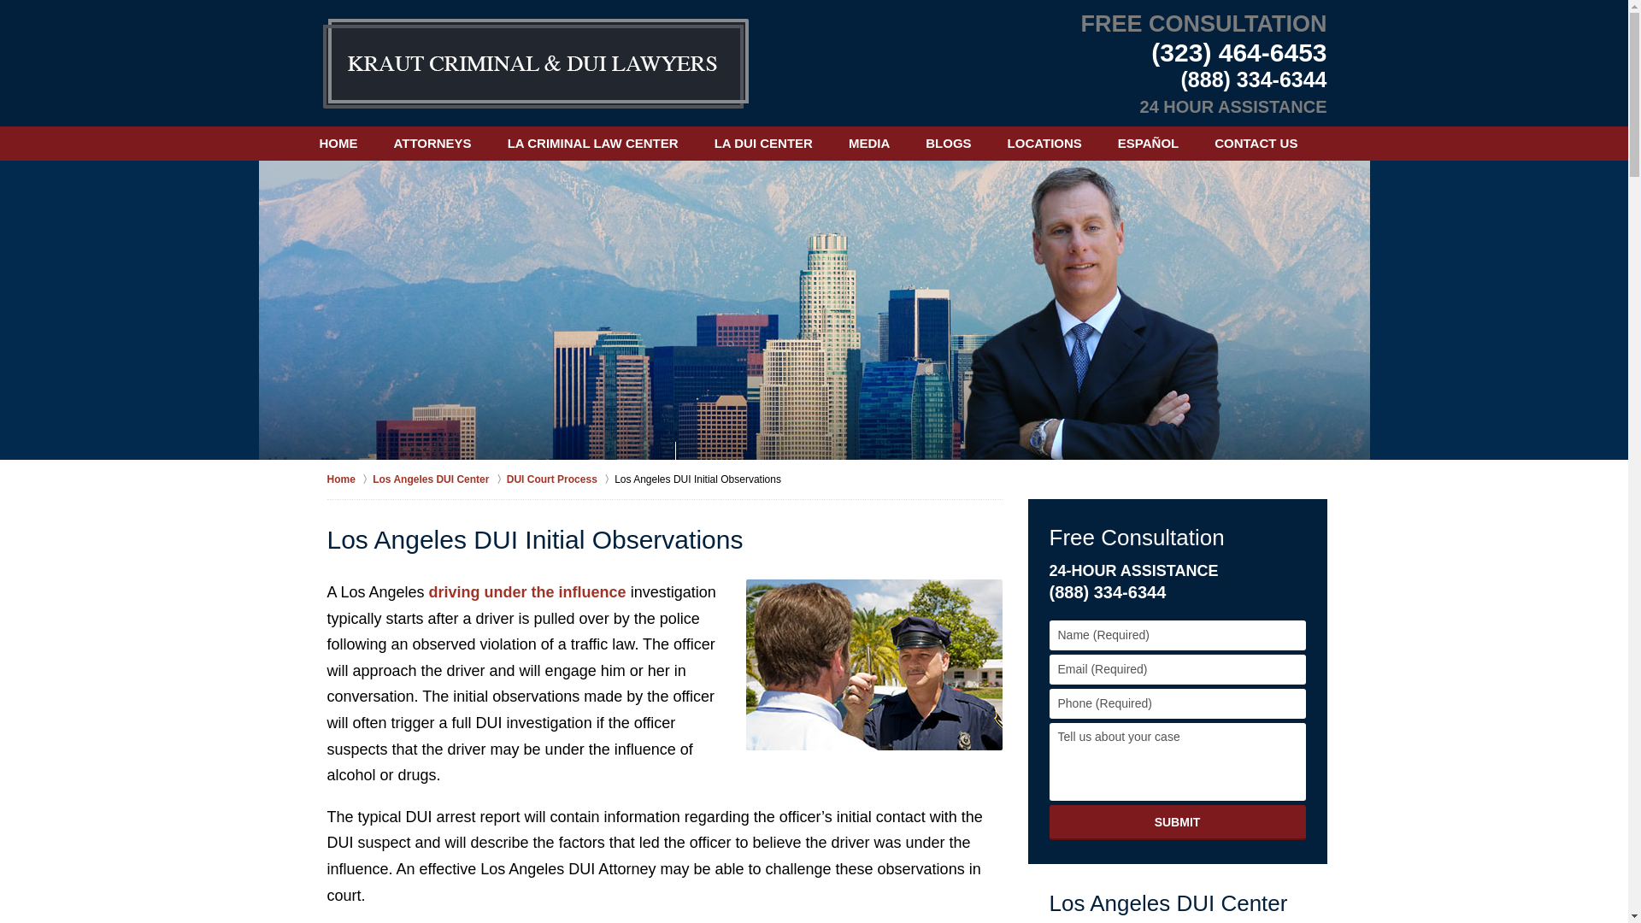 The height and width of the screenshot is (923, 1641). What do you see at coordinates (1178, 822) in the screenshot?
I see `SUBMIT` at bounding box center [1178, 822].